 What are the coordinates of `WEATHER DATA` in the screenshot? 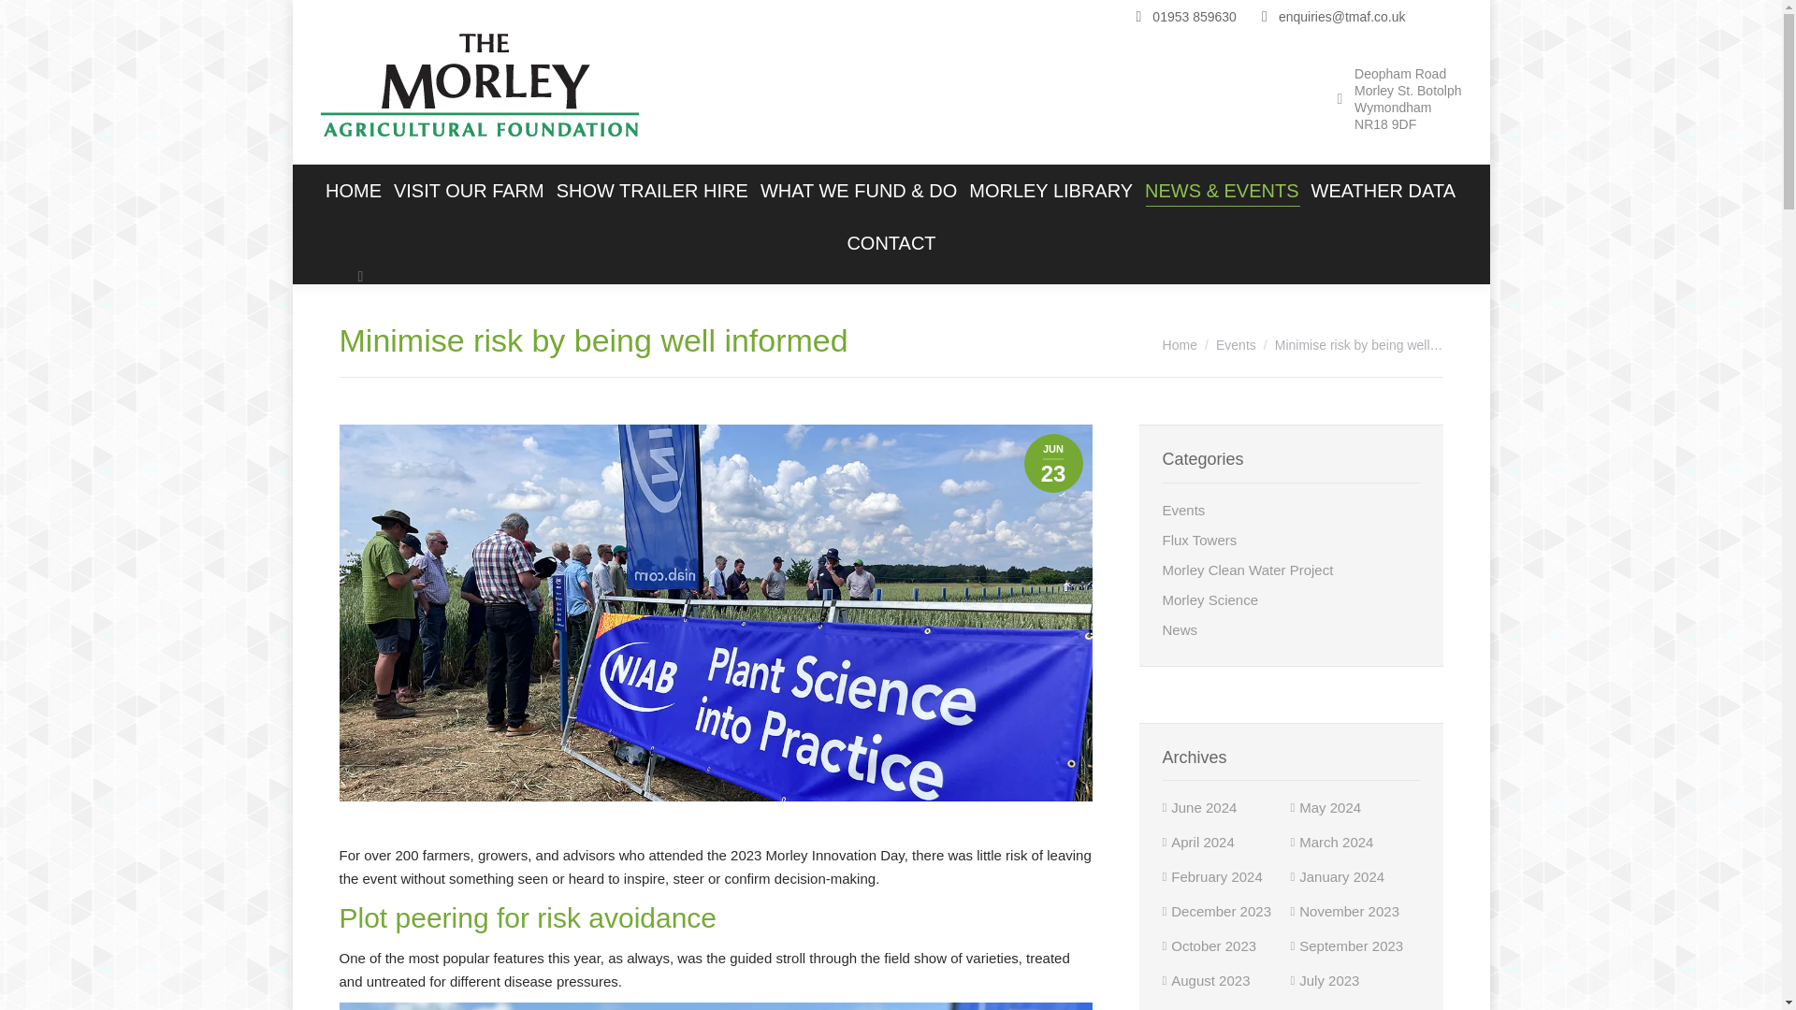 It's located at (1383, 191).